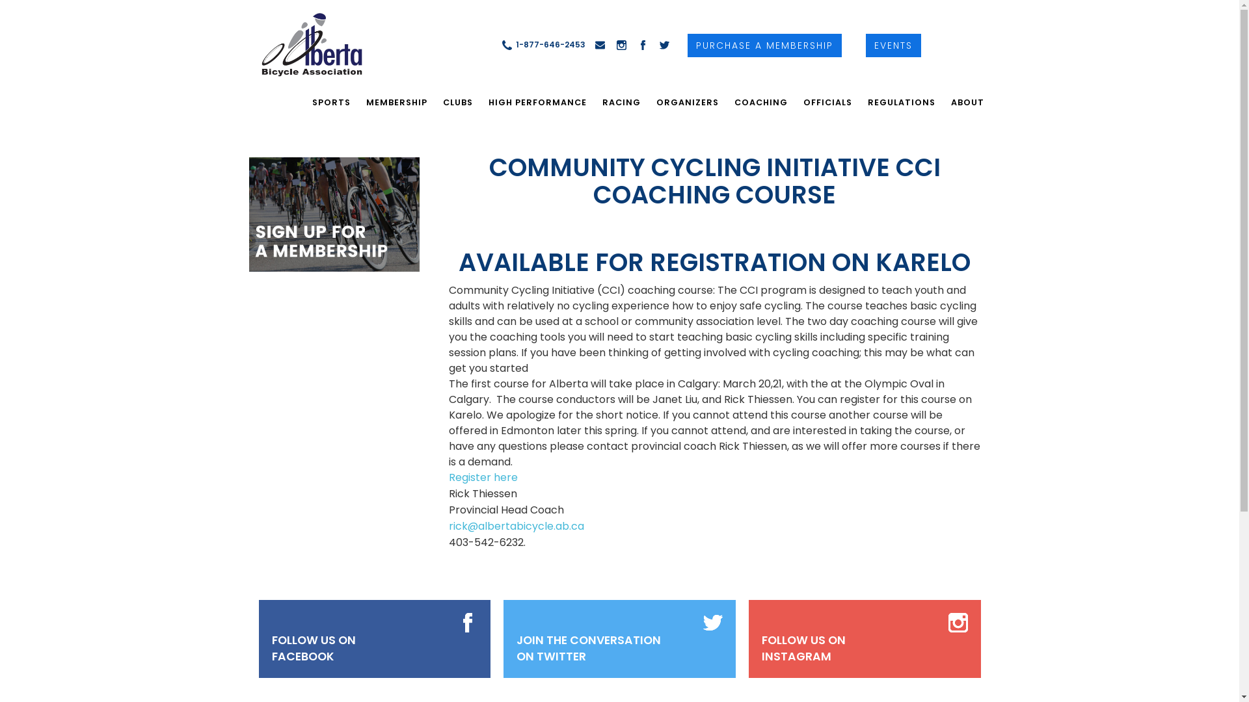  I want to click on CLUBS, so click(457, 103).